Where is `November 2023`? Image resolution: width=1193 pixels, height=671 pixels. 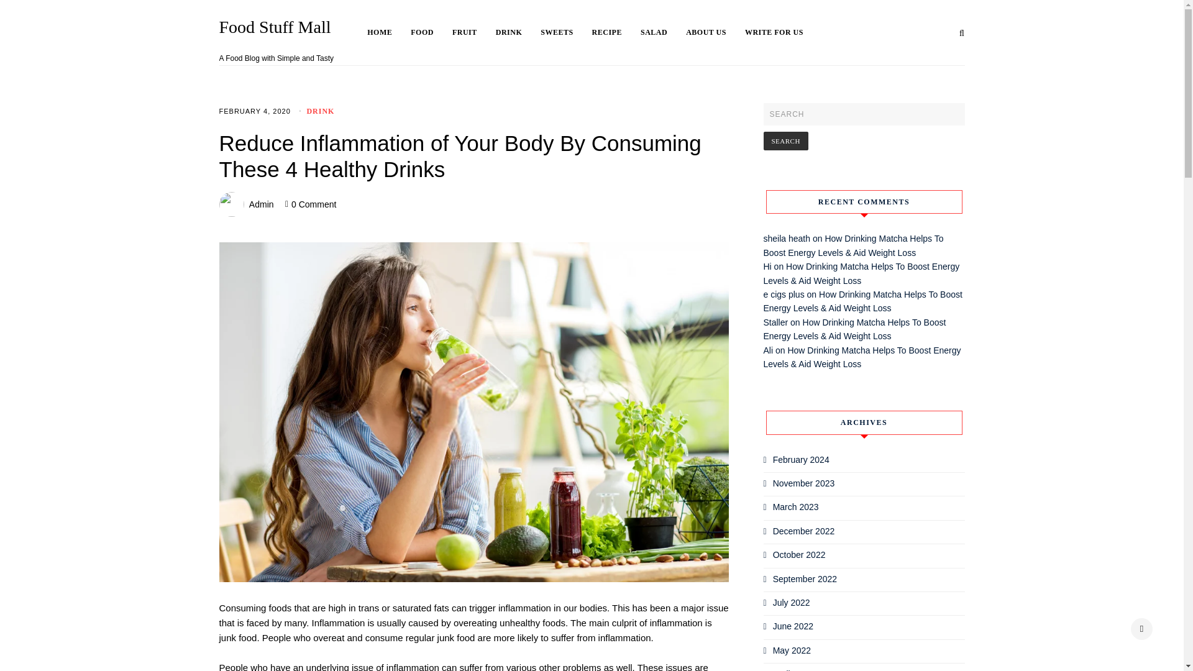 November 2023 is located at coordinates (804, 483).